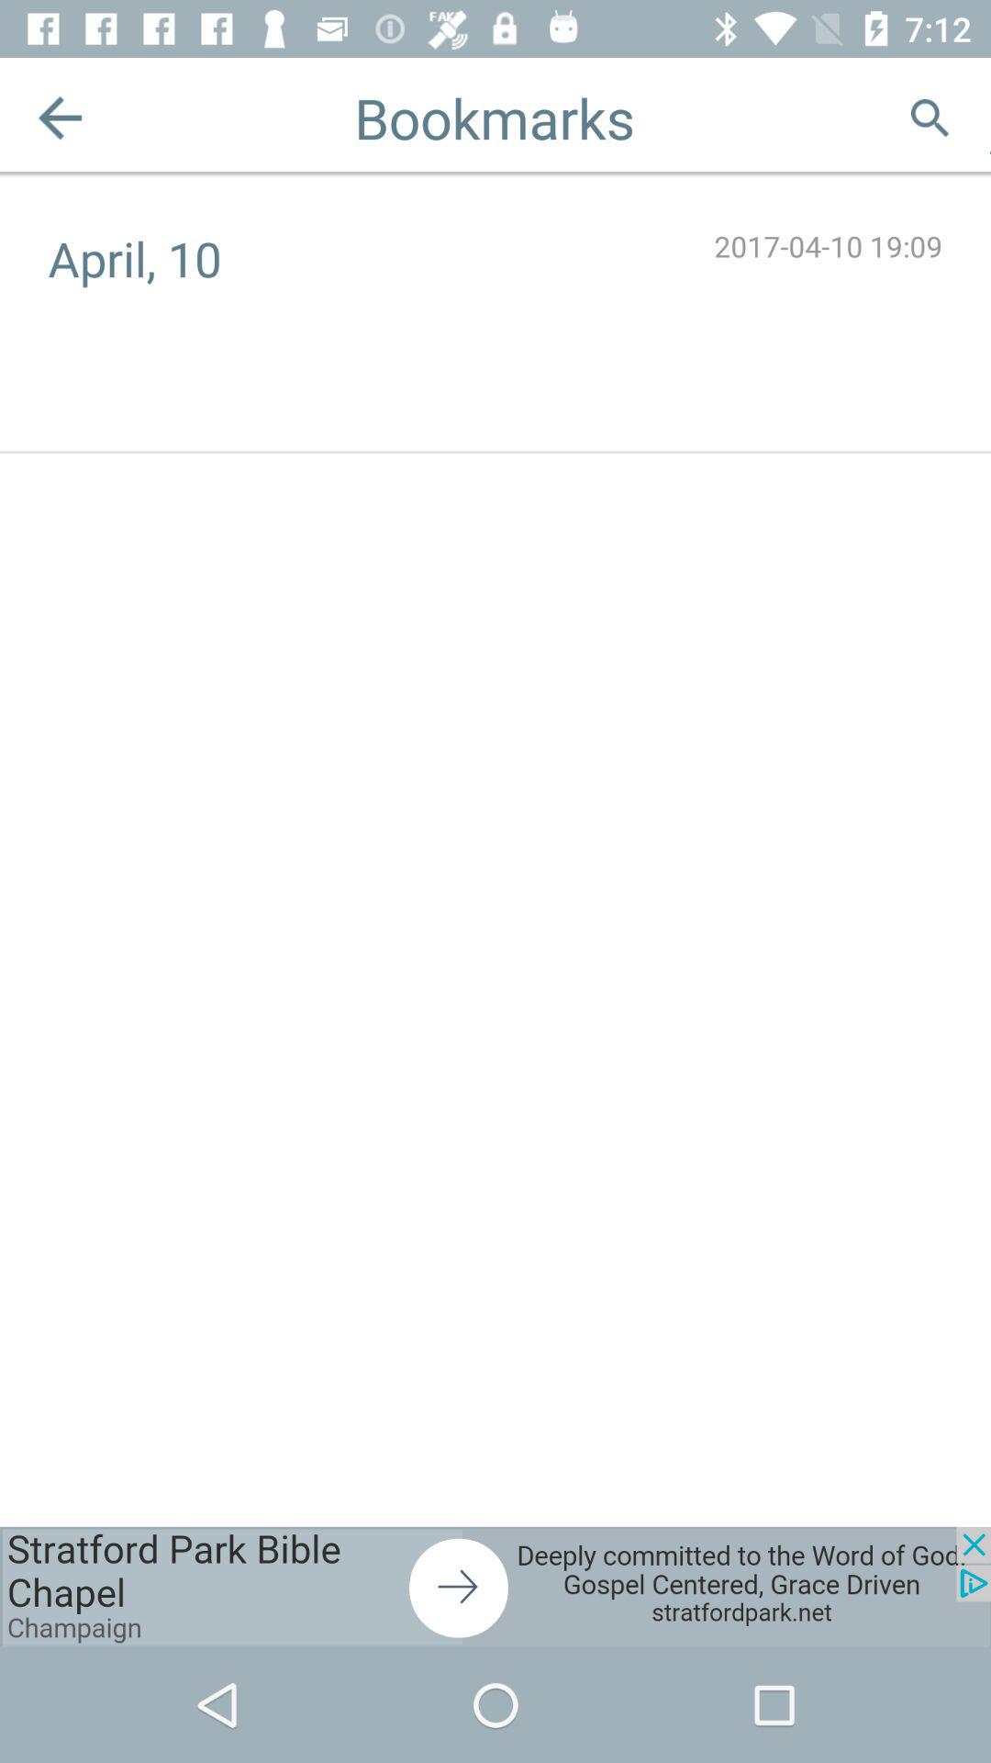 The height and width of the screenshot is (1763, 991). I want to click on go back, so click(61, 118).